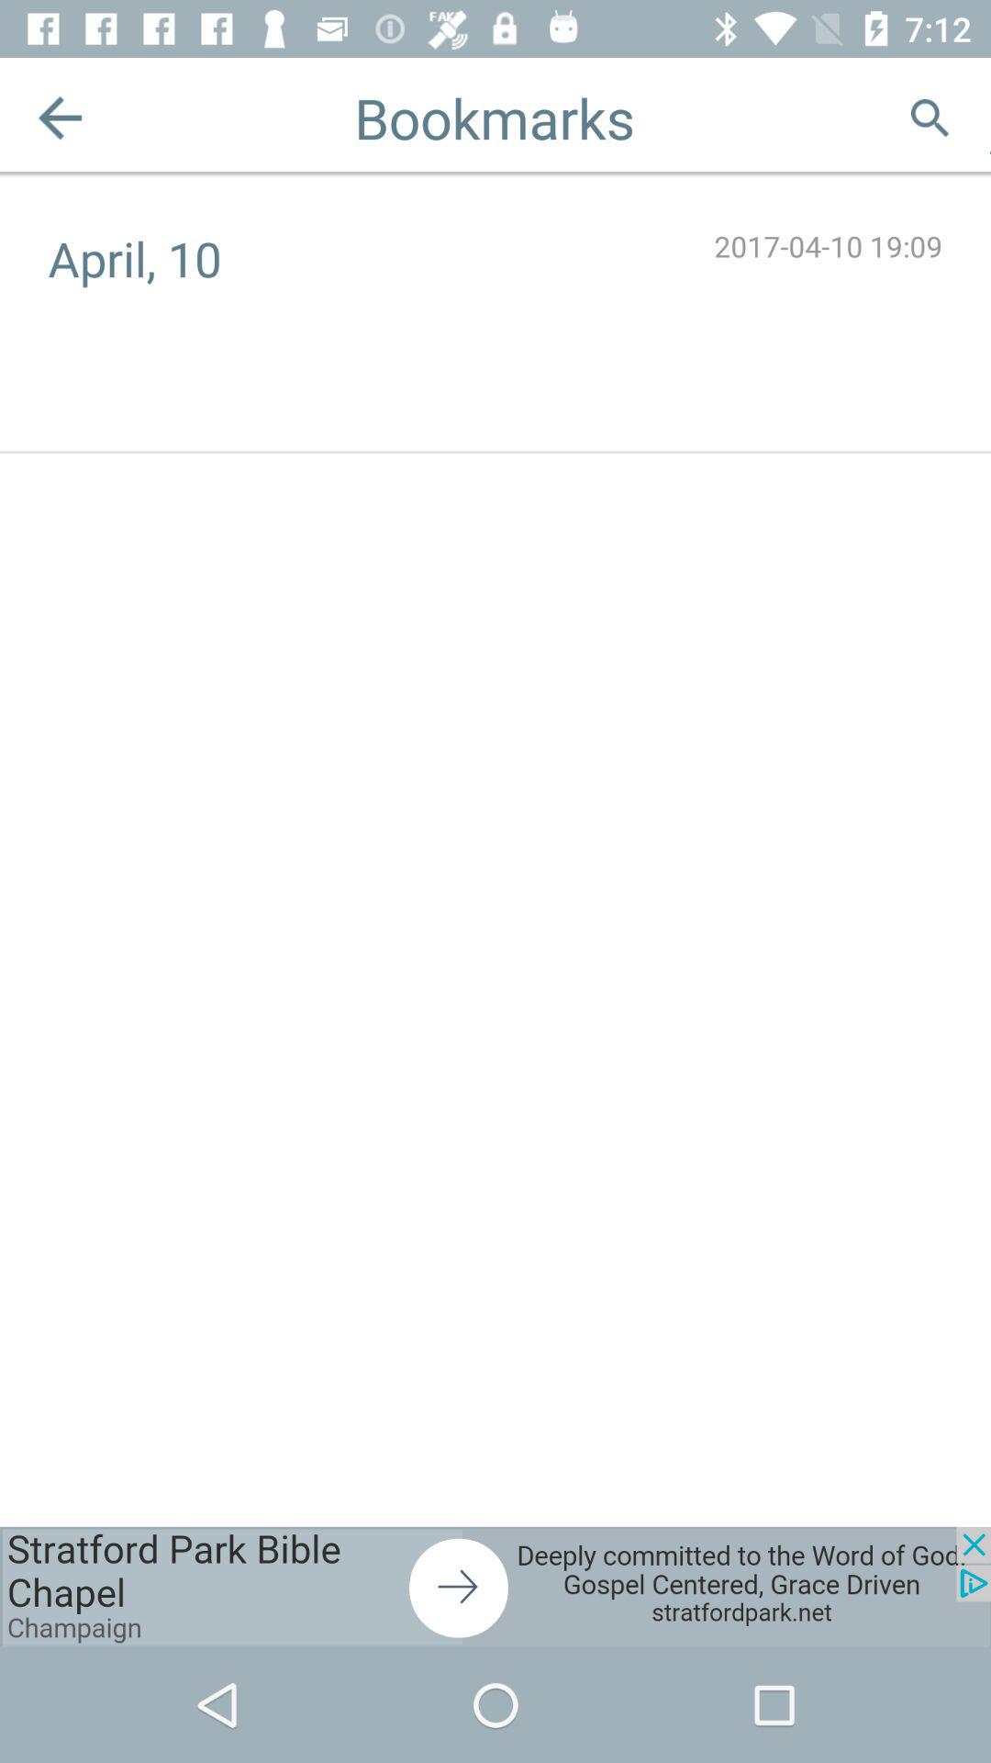 The height and width of the screenshot is (1763, 991). I want to click on go back, so click(61, 118).